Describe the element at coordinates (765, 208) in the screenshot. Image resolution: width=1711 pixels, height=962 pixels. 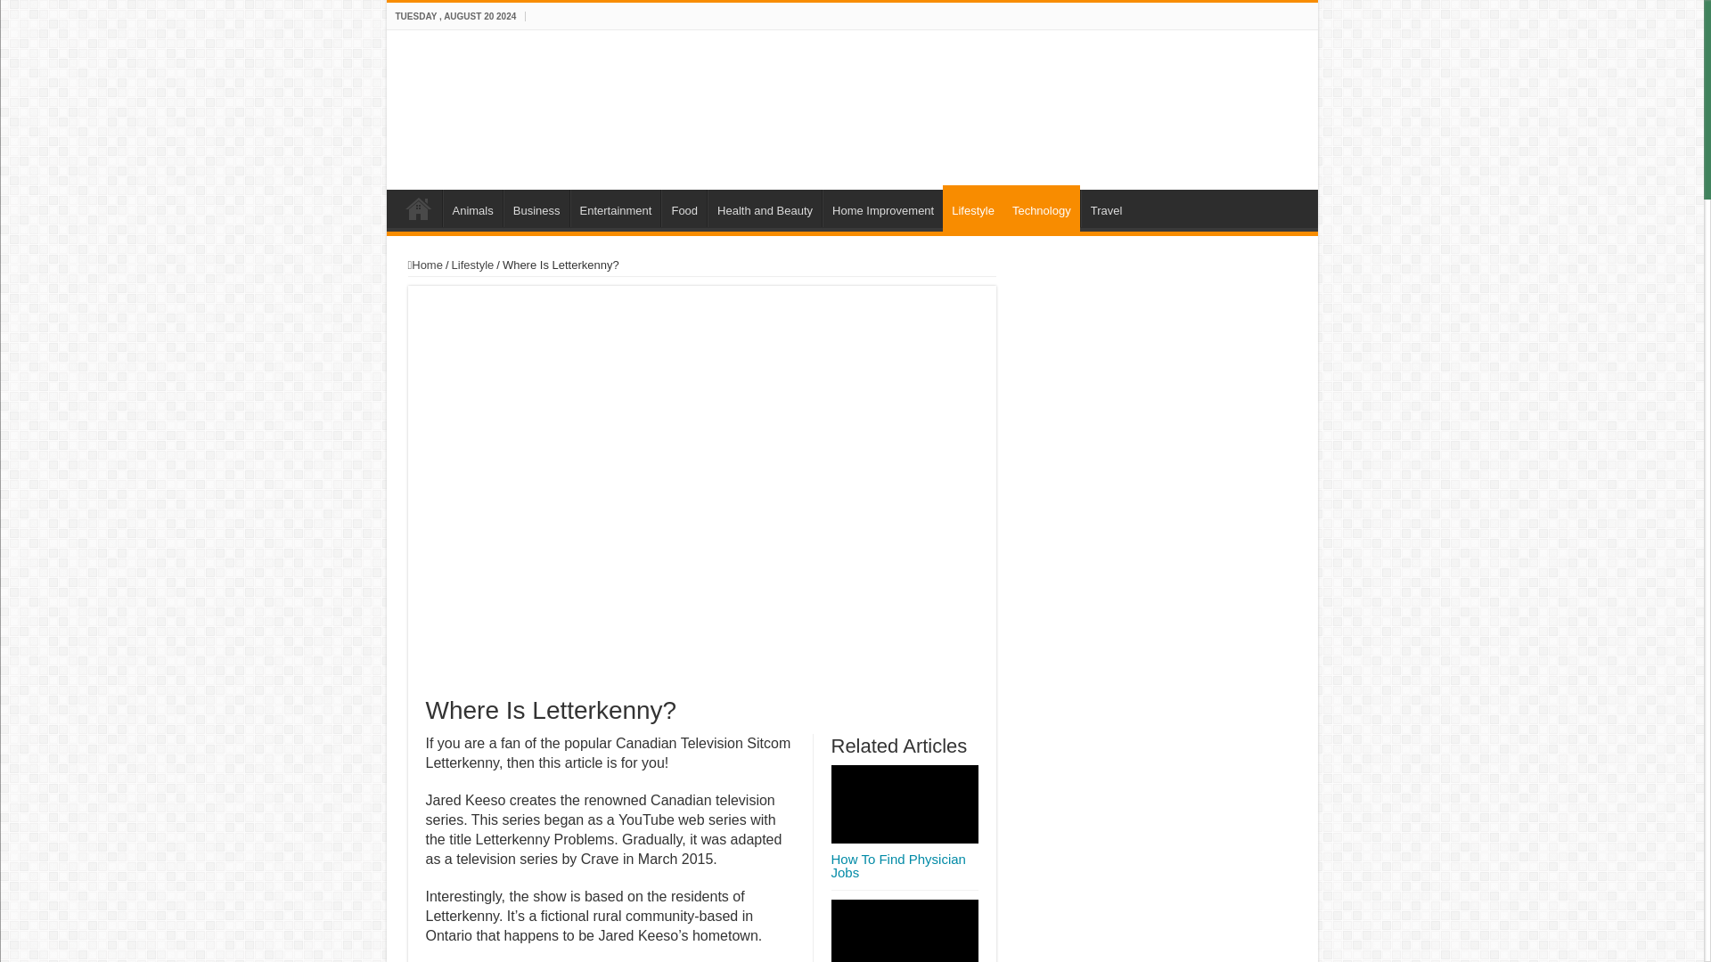
I see `Health and Beauty` at that location.